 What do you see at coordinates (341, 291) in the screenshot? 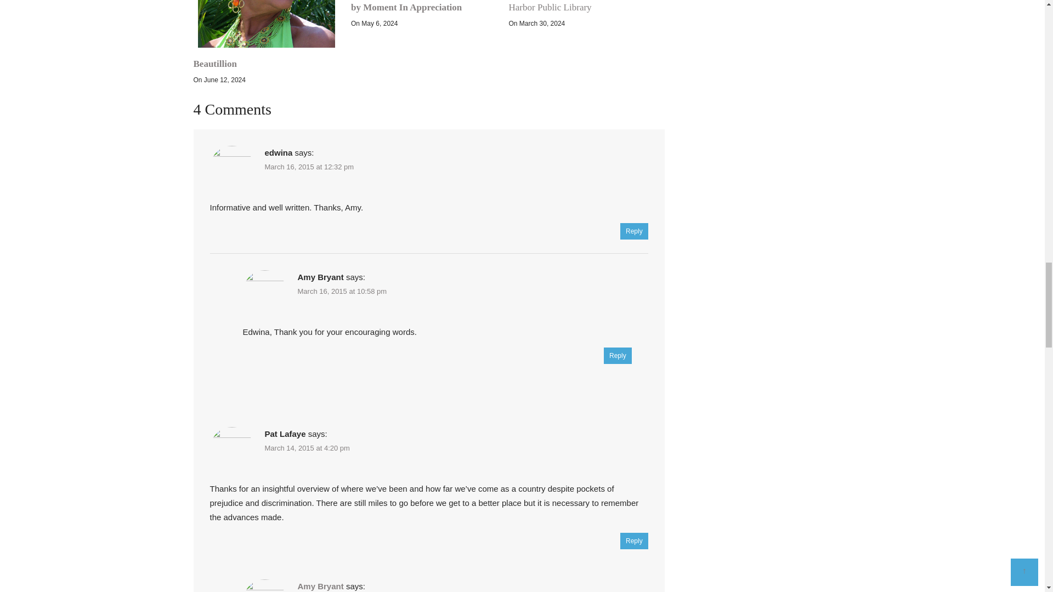
I see `March 16, 2015 at 10:58 pm` at bounding box center [341, 291].